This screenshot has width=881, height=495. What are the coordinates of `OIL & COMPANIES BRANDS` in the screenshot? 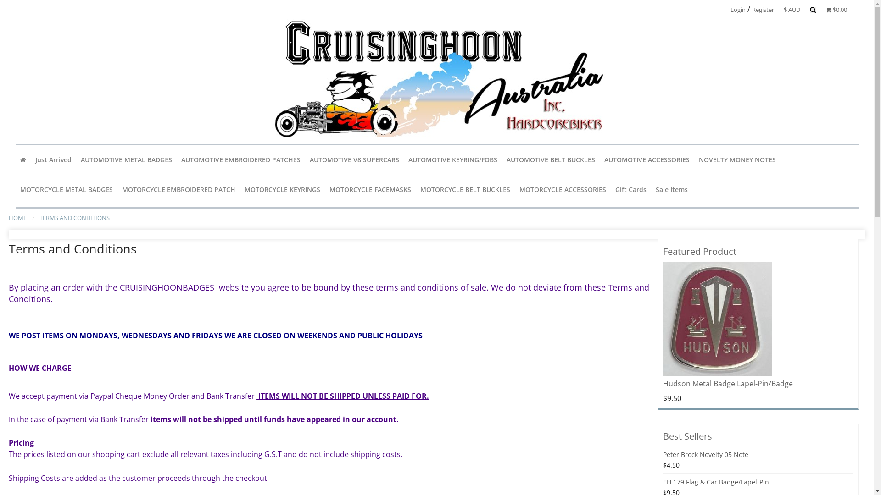 It's located at (127, 350).